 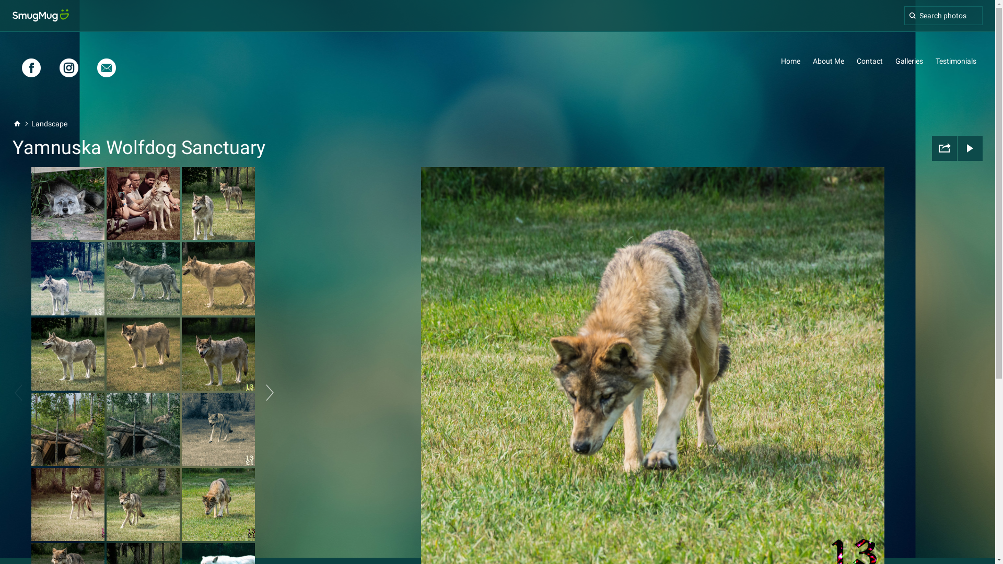 What do you see at coordinates (944, 148) in the screenshot?
I see `Share Gallery` at bounding box center [944, 148].